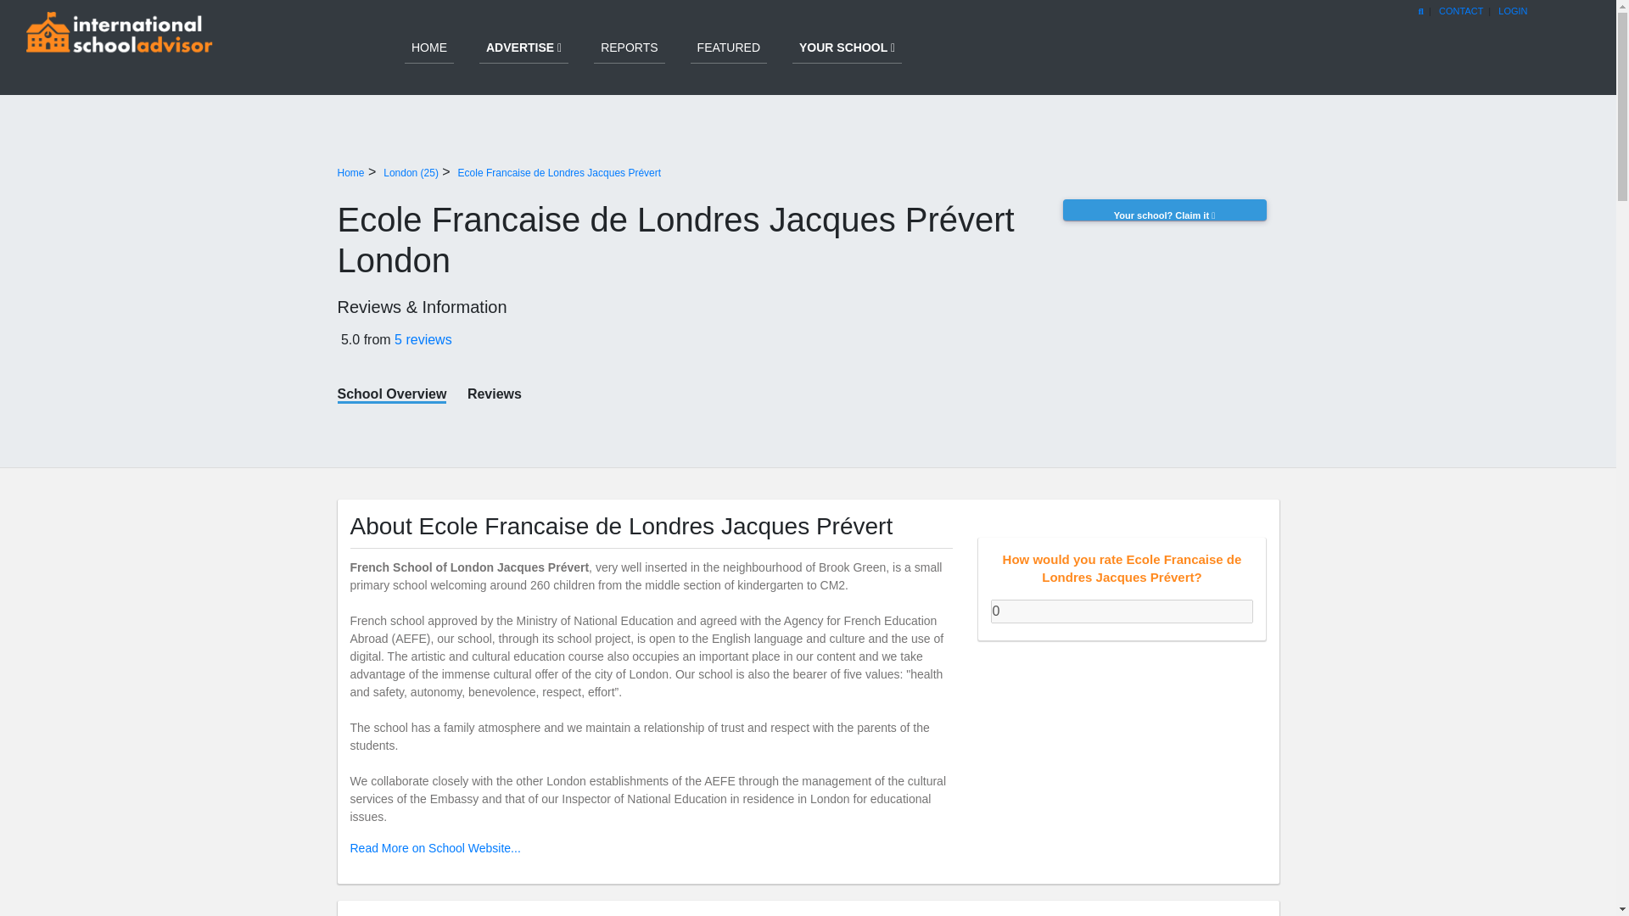  What do you see at coordinates (630, 34) in the screenshot?
I see `REPORTS` at bounding box center [630, 34].